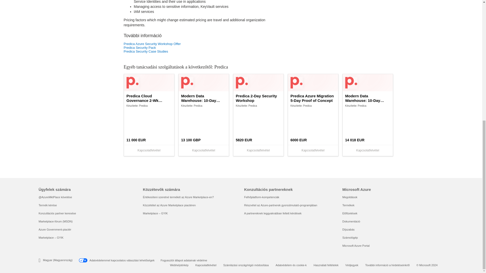 This screenshot has height=273, width=486. What do you see at coordinates (149, 98) in the screenshot?
I see `Predica Cloud Governance 2-Wk Workshop` at bounding box center [149, 98].